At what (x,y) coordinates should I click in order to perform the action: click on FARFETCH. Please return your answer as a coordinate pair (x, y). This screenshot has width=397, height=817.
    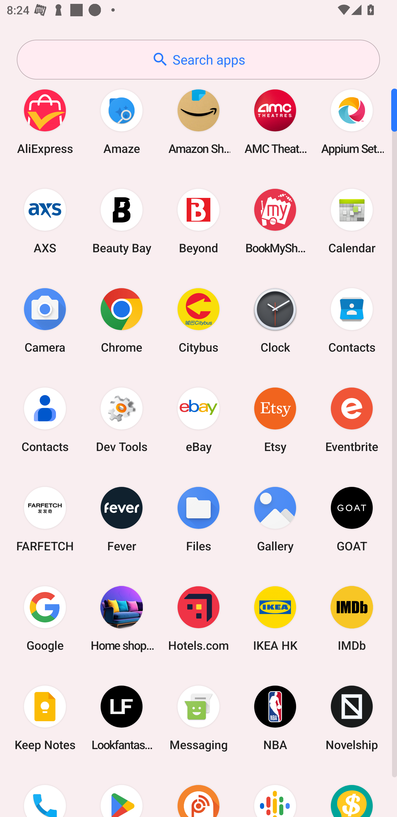
    Looking at the image, I should click on (45, 519).